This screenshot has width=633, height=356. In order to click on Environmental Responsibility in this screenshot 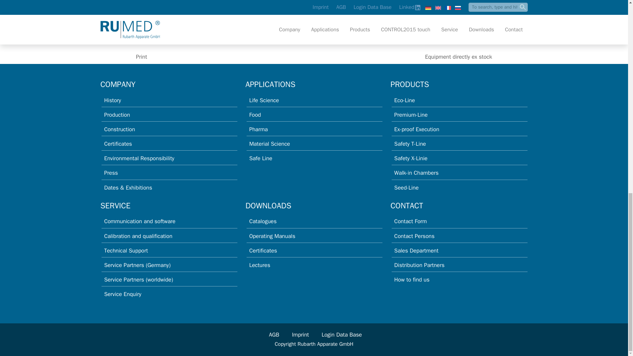, I will do `click(139, 158)`.